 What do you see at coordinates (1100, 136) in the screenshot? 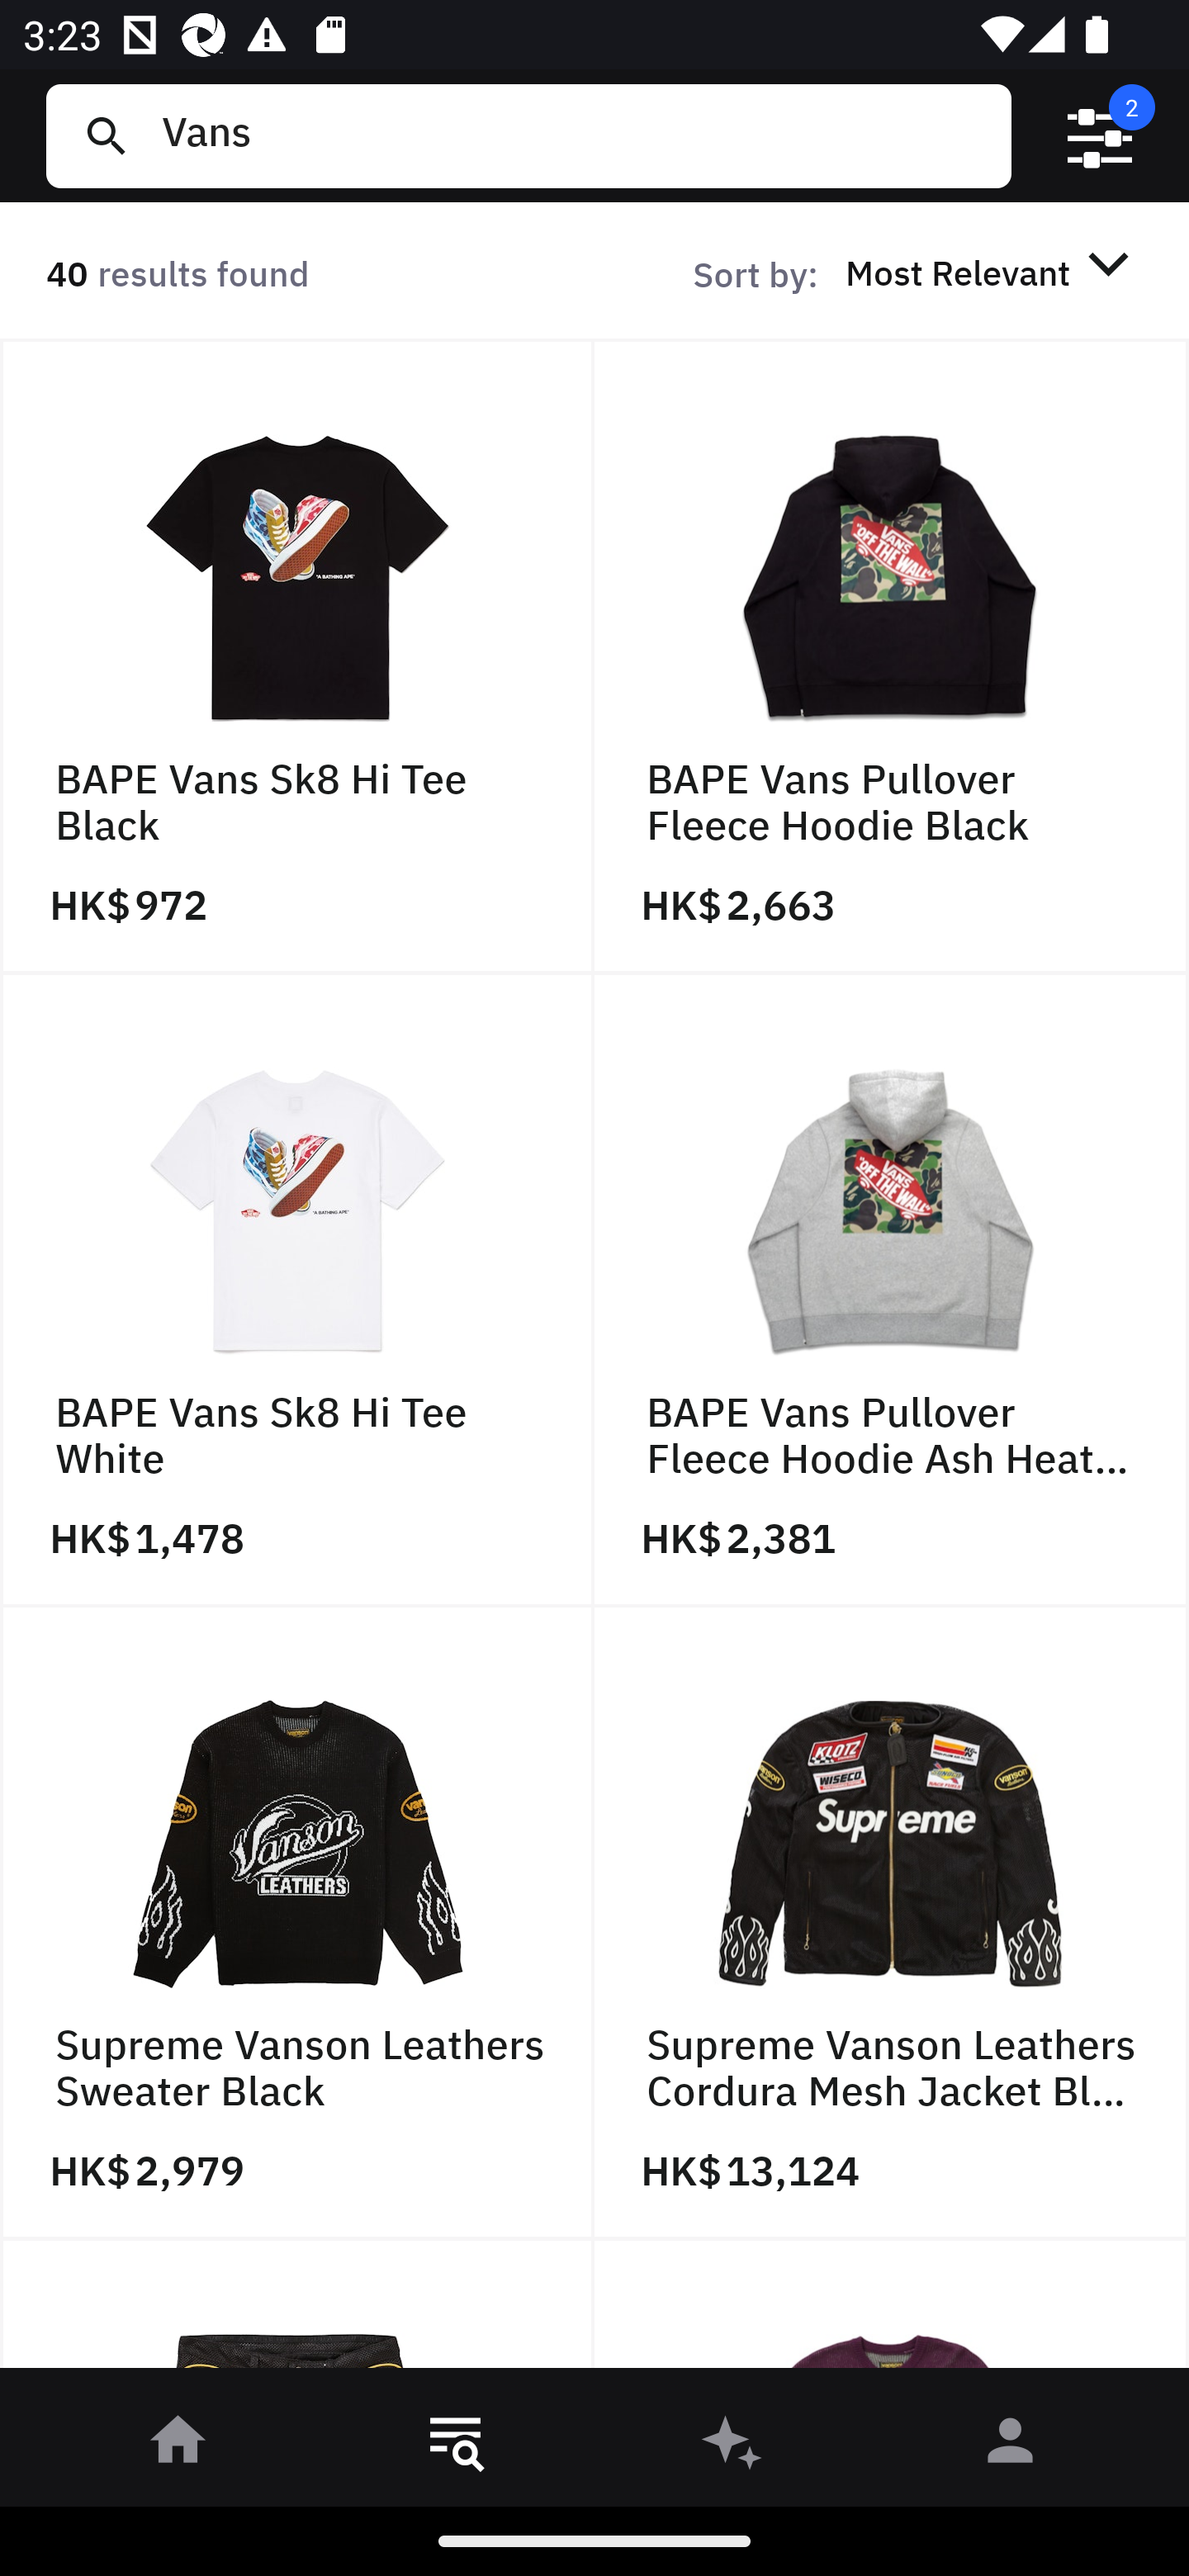
I see `` at bounding box center [1100, 136].